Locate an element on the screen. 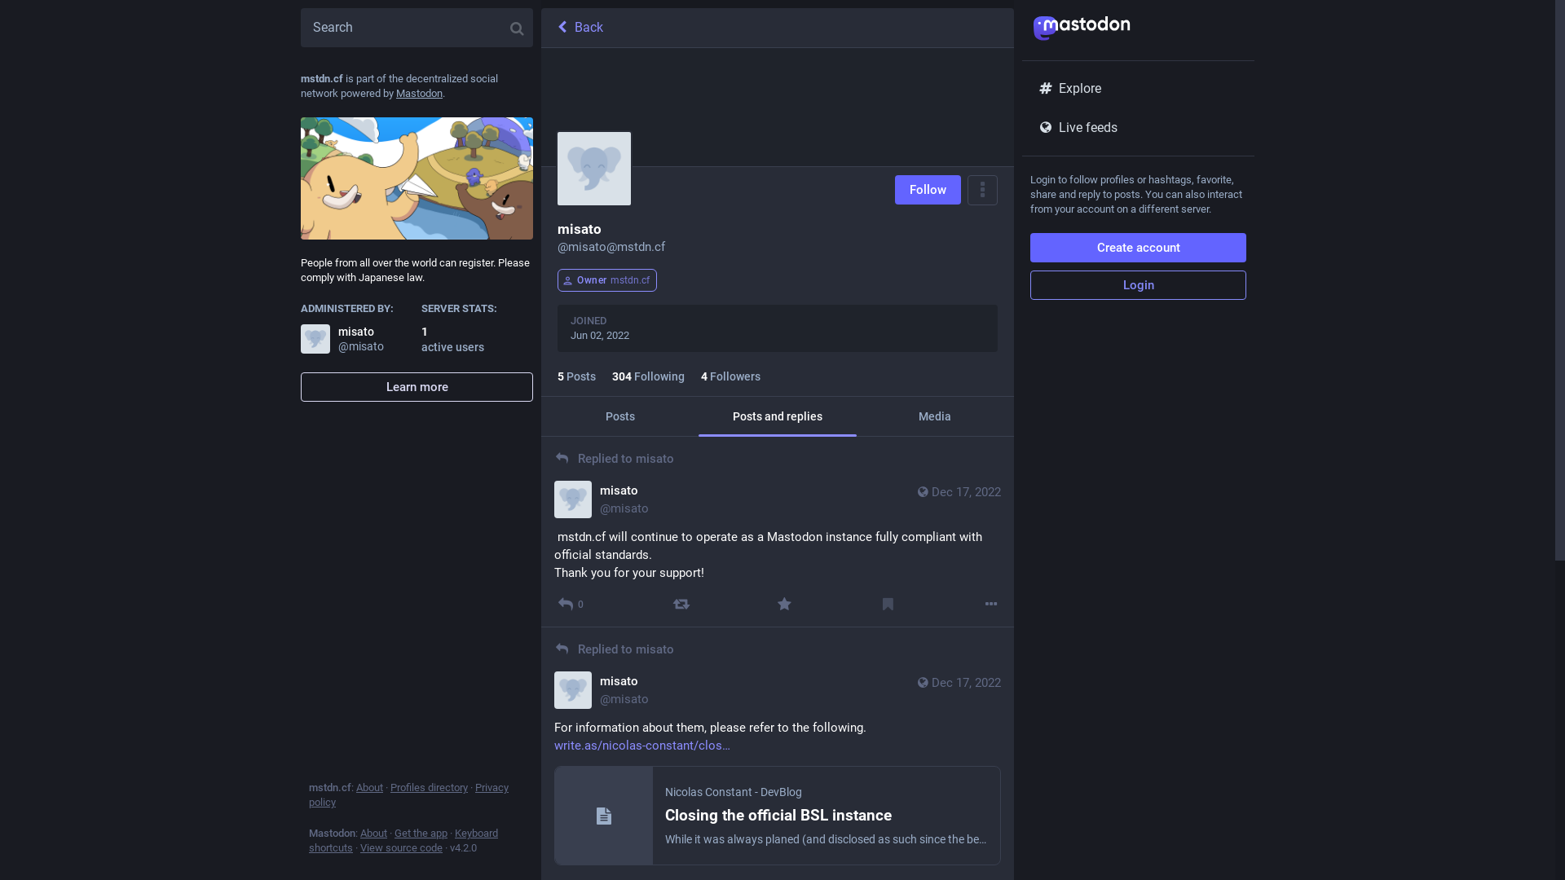 The width and height of the screenshot is (1565, 880). More is located at coordinates (991, 605).